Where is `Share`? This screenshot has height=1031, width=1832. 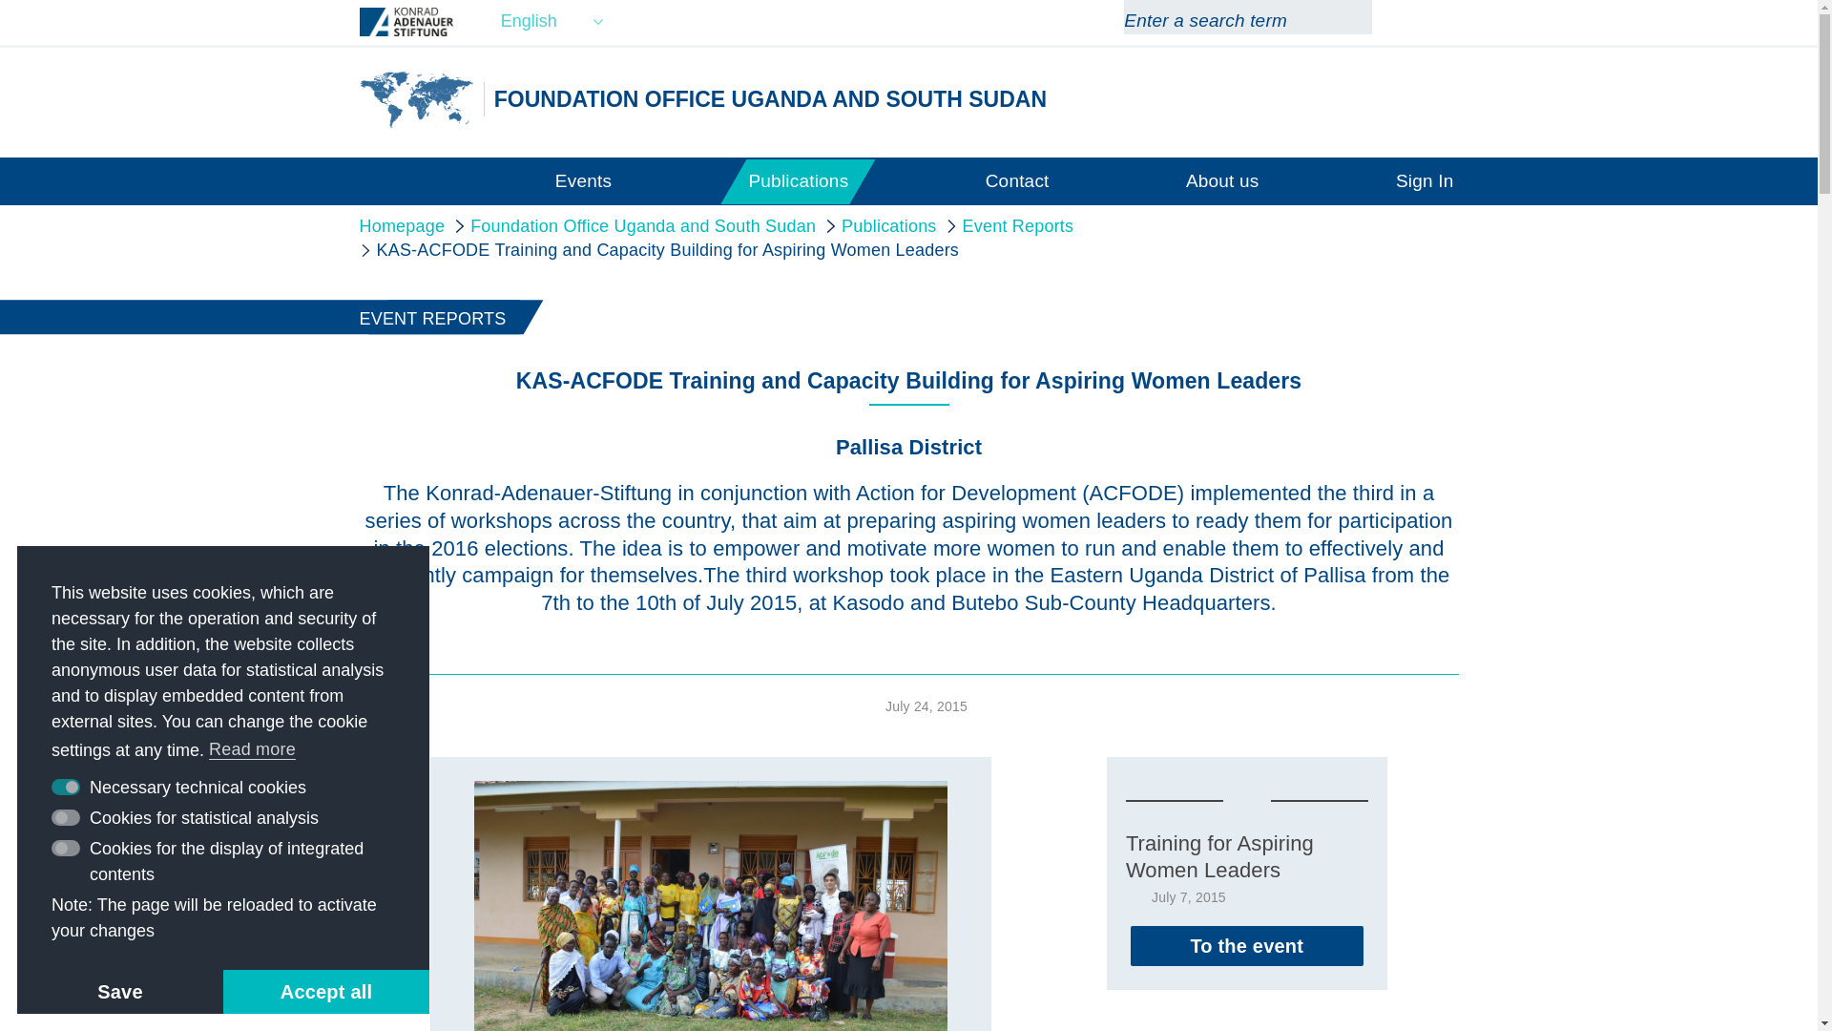 Share is located at coordinates (380, 862).